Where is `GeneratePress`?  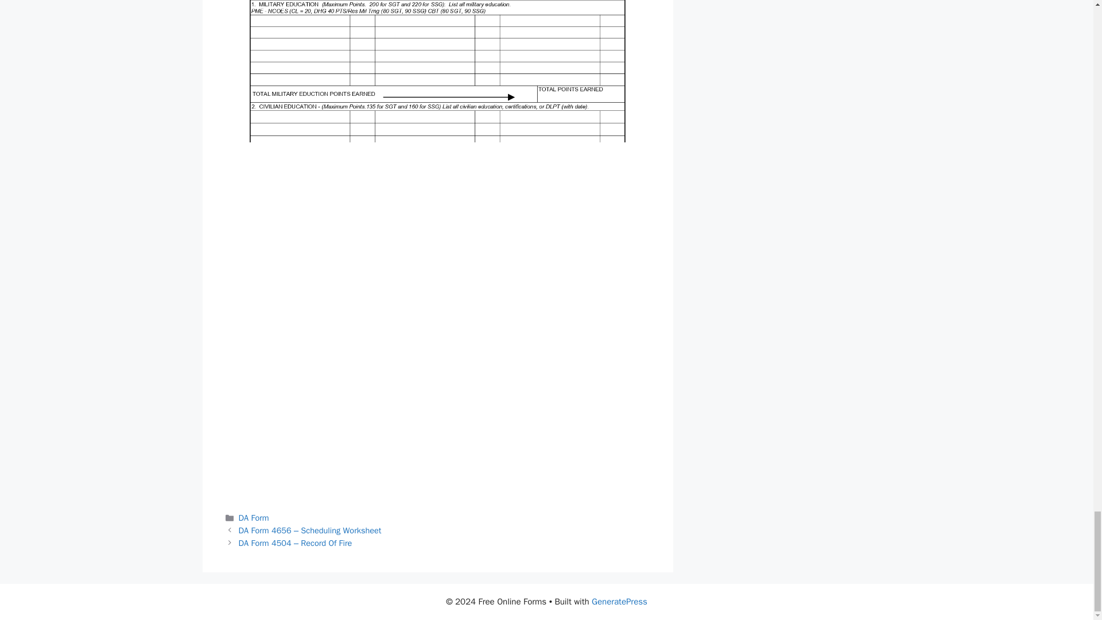 GeneratePress is located at coordinates (620, 602).